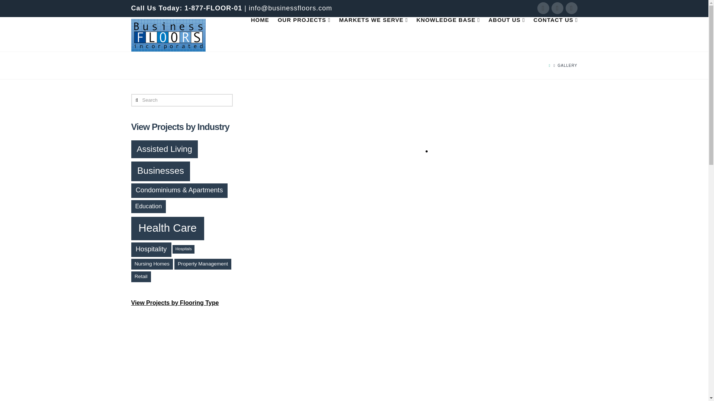 The height and width of the screenshot is (401, 714). I want to click on ABOUT US, so click(506, 34).